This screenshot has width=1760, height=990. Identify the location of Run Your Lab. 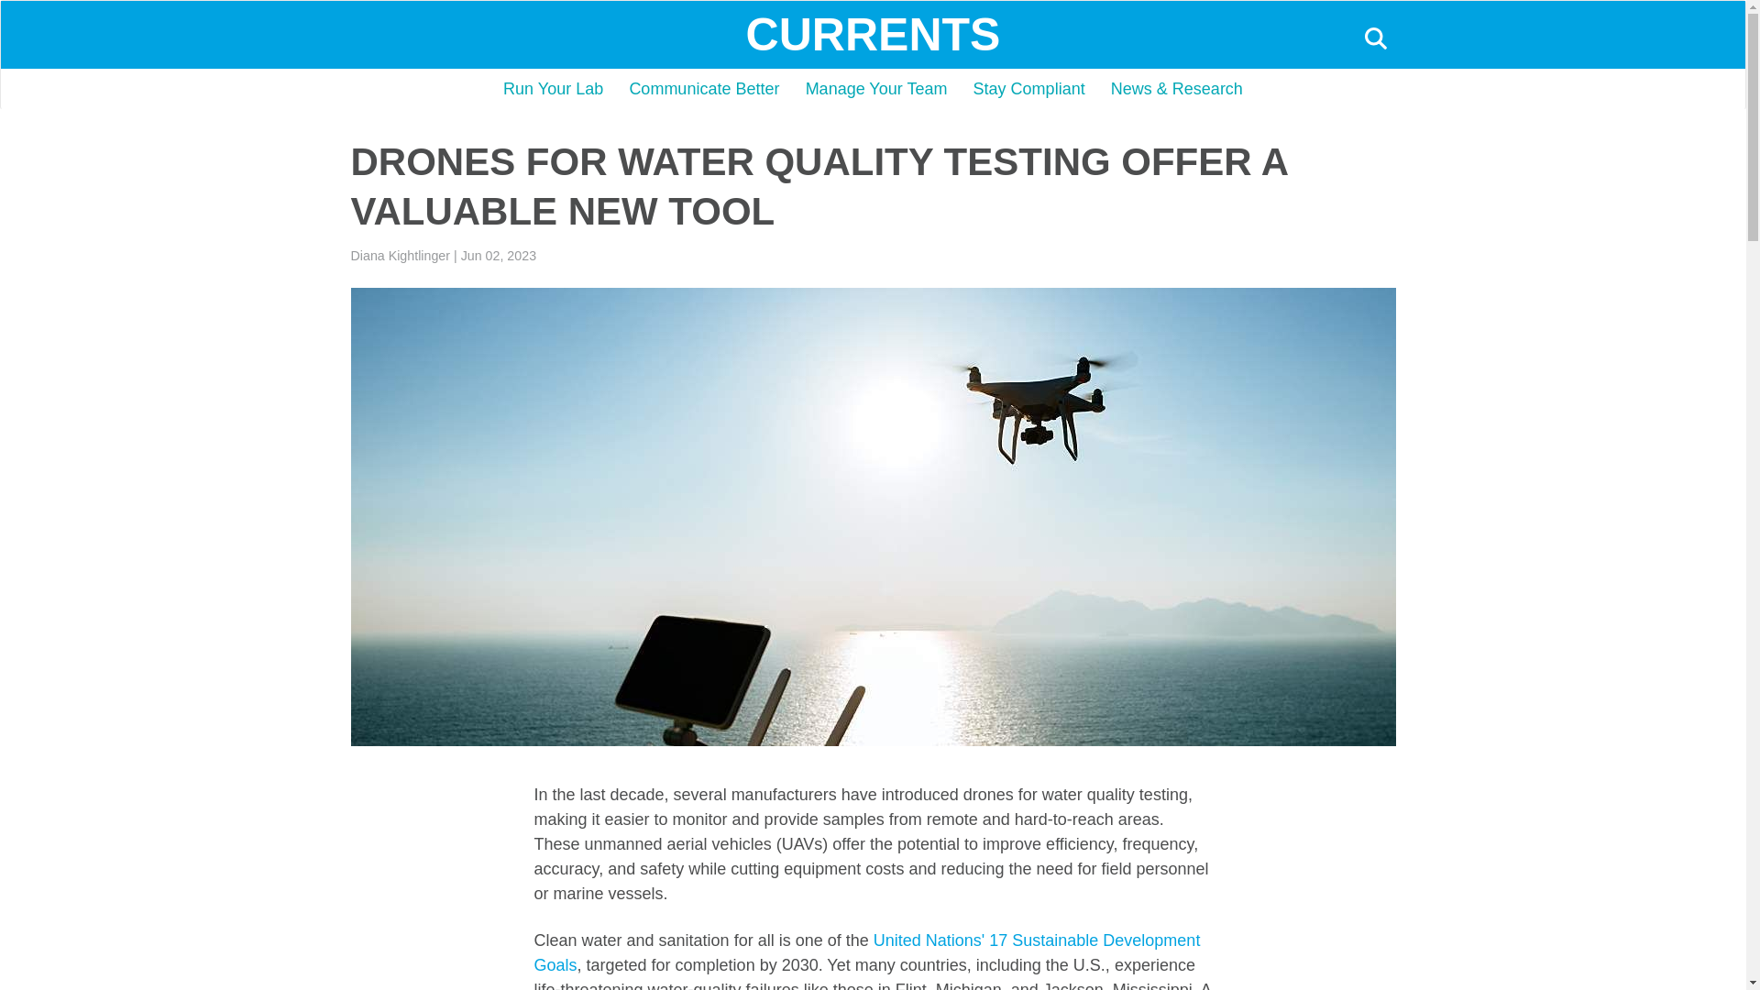
(554, 88).